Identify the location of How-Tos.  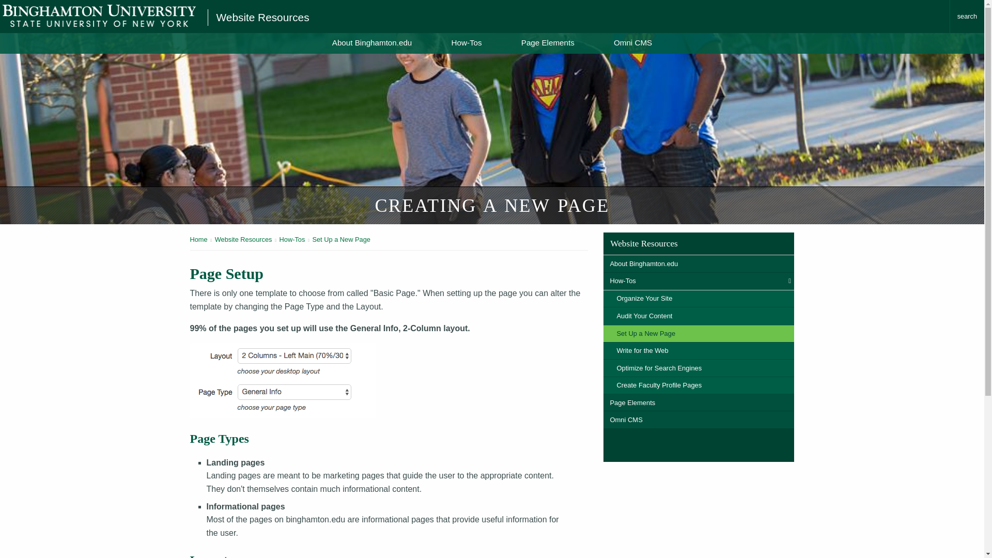
(466, 42).